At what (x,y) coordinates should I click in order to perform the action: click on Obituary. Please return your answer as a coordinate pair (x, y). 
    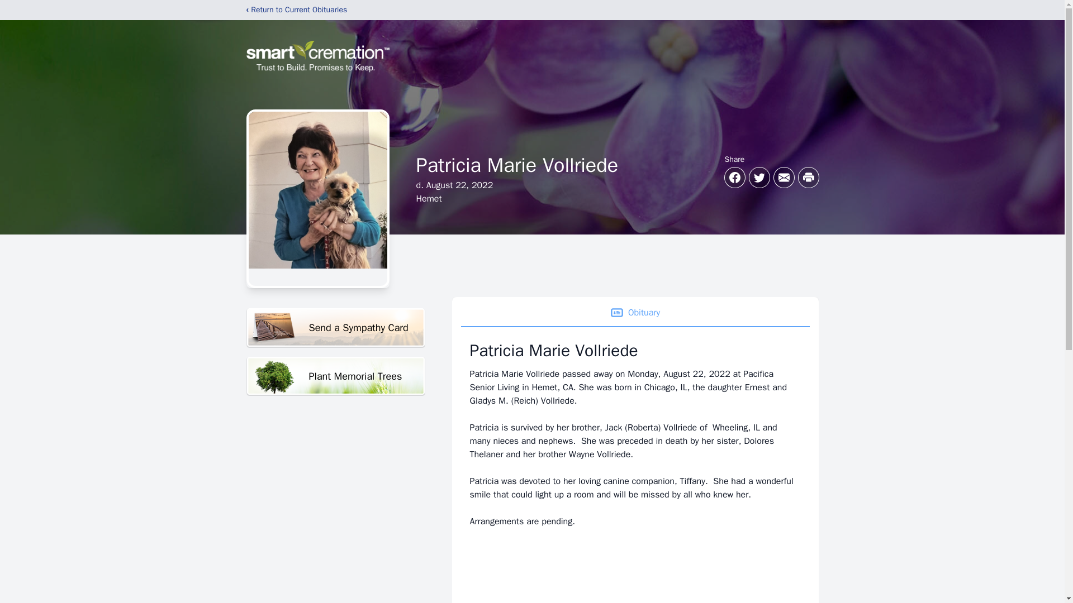
    Looking at the image, I should click on (634, 313).